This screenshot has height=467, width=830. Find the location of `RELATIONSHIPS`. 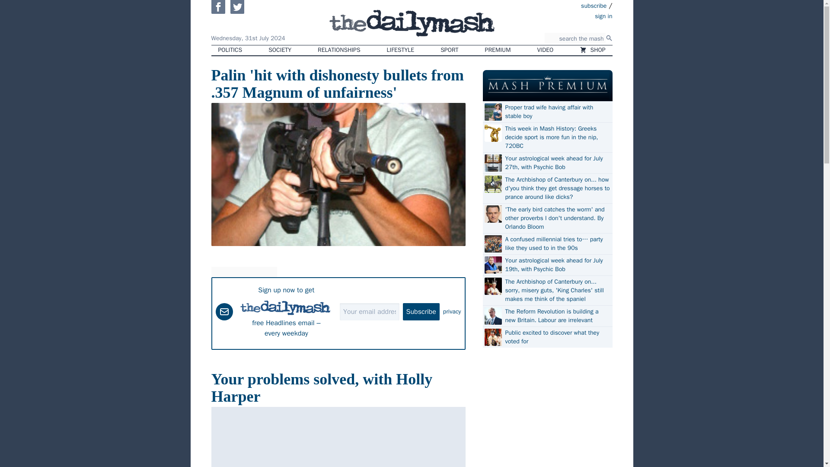

RELATIONSHIPS is located at coordinates (338, 50).